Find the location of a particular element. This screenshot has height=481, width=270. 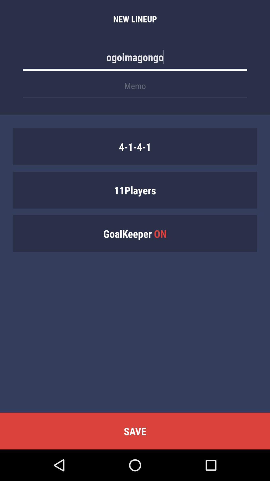

choose the item above goalkeeper item is located at coordinates (135, 190).